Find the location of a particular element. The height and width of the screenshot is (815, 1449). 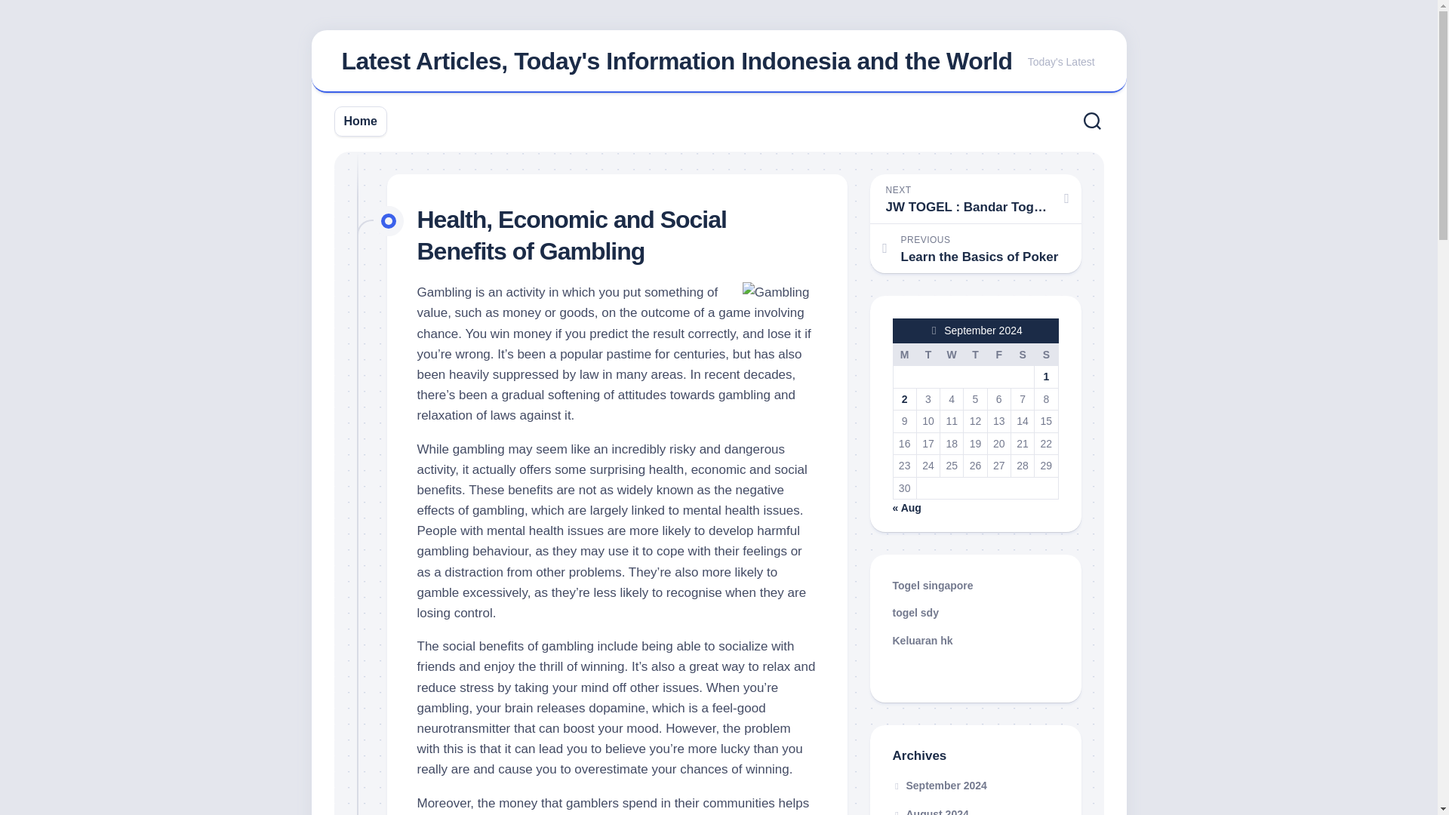

Keluaran hk is located at coordinates (922, 640).